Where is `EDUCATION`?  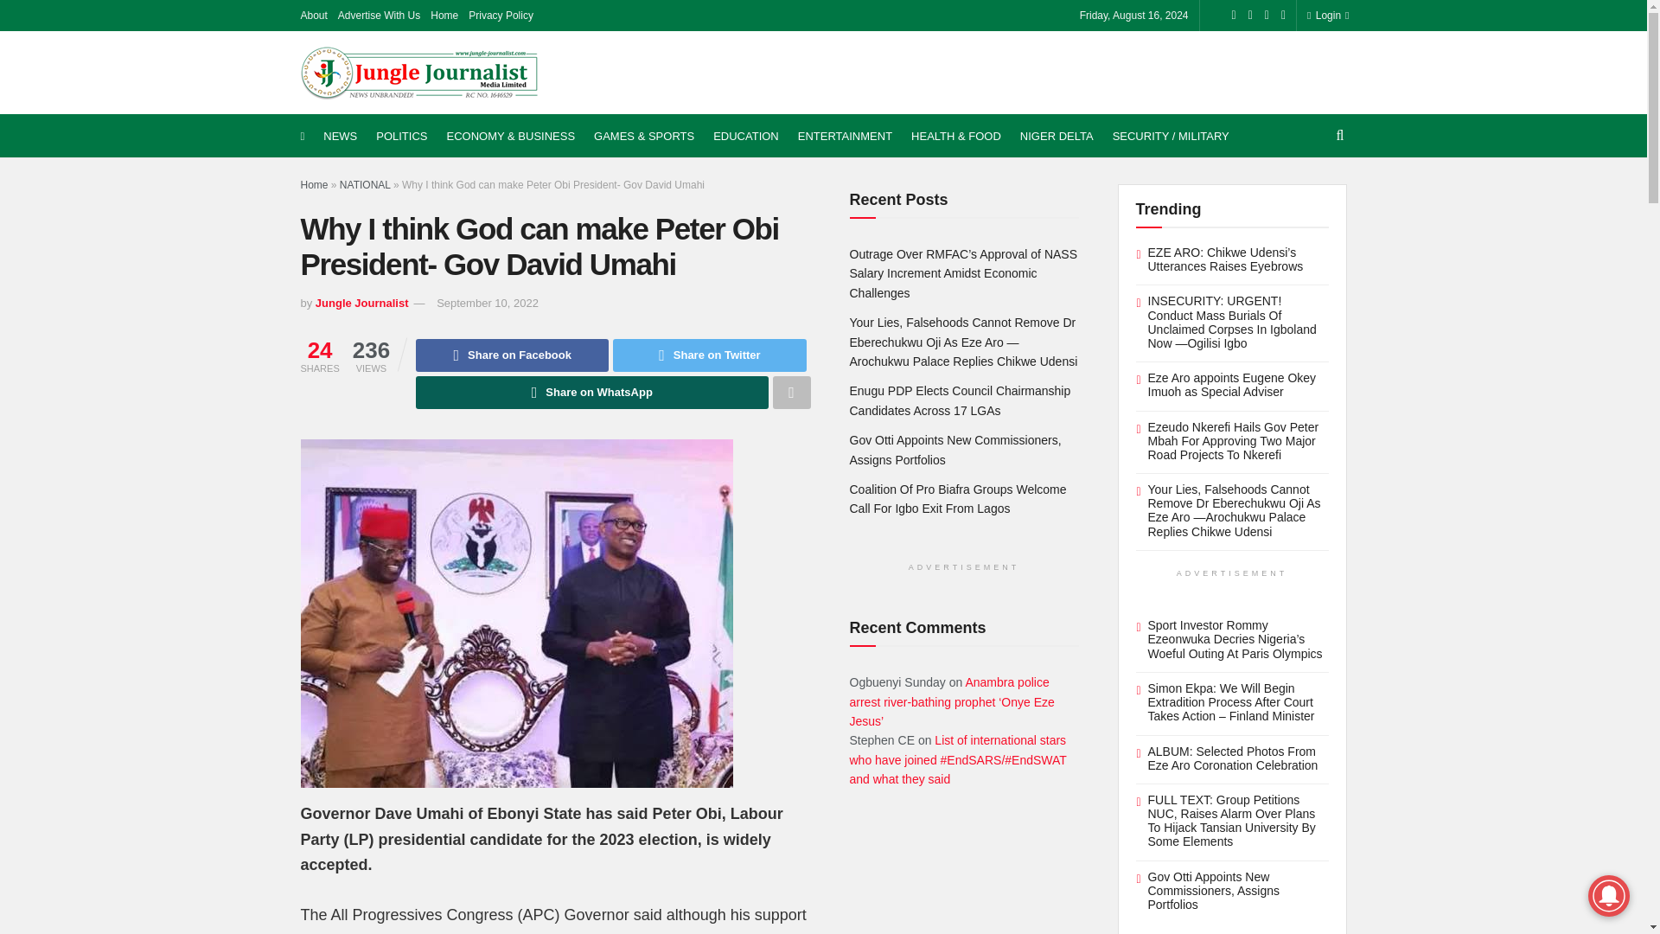
EDUCATION is located at coordinates (745, 136).